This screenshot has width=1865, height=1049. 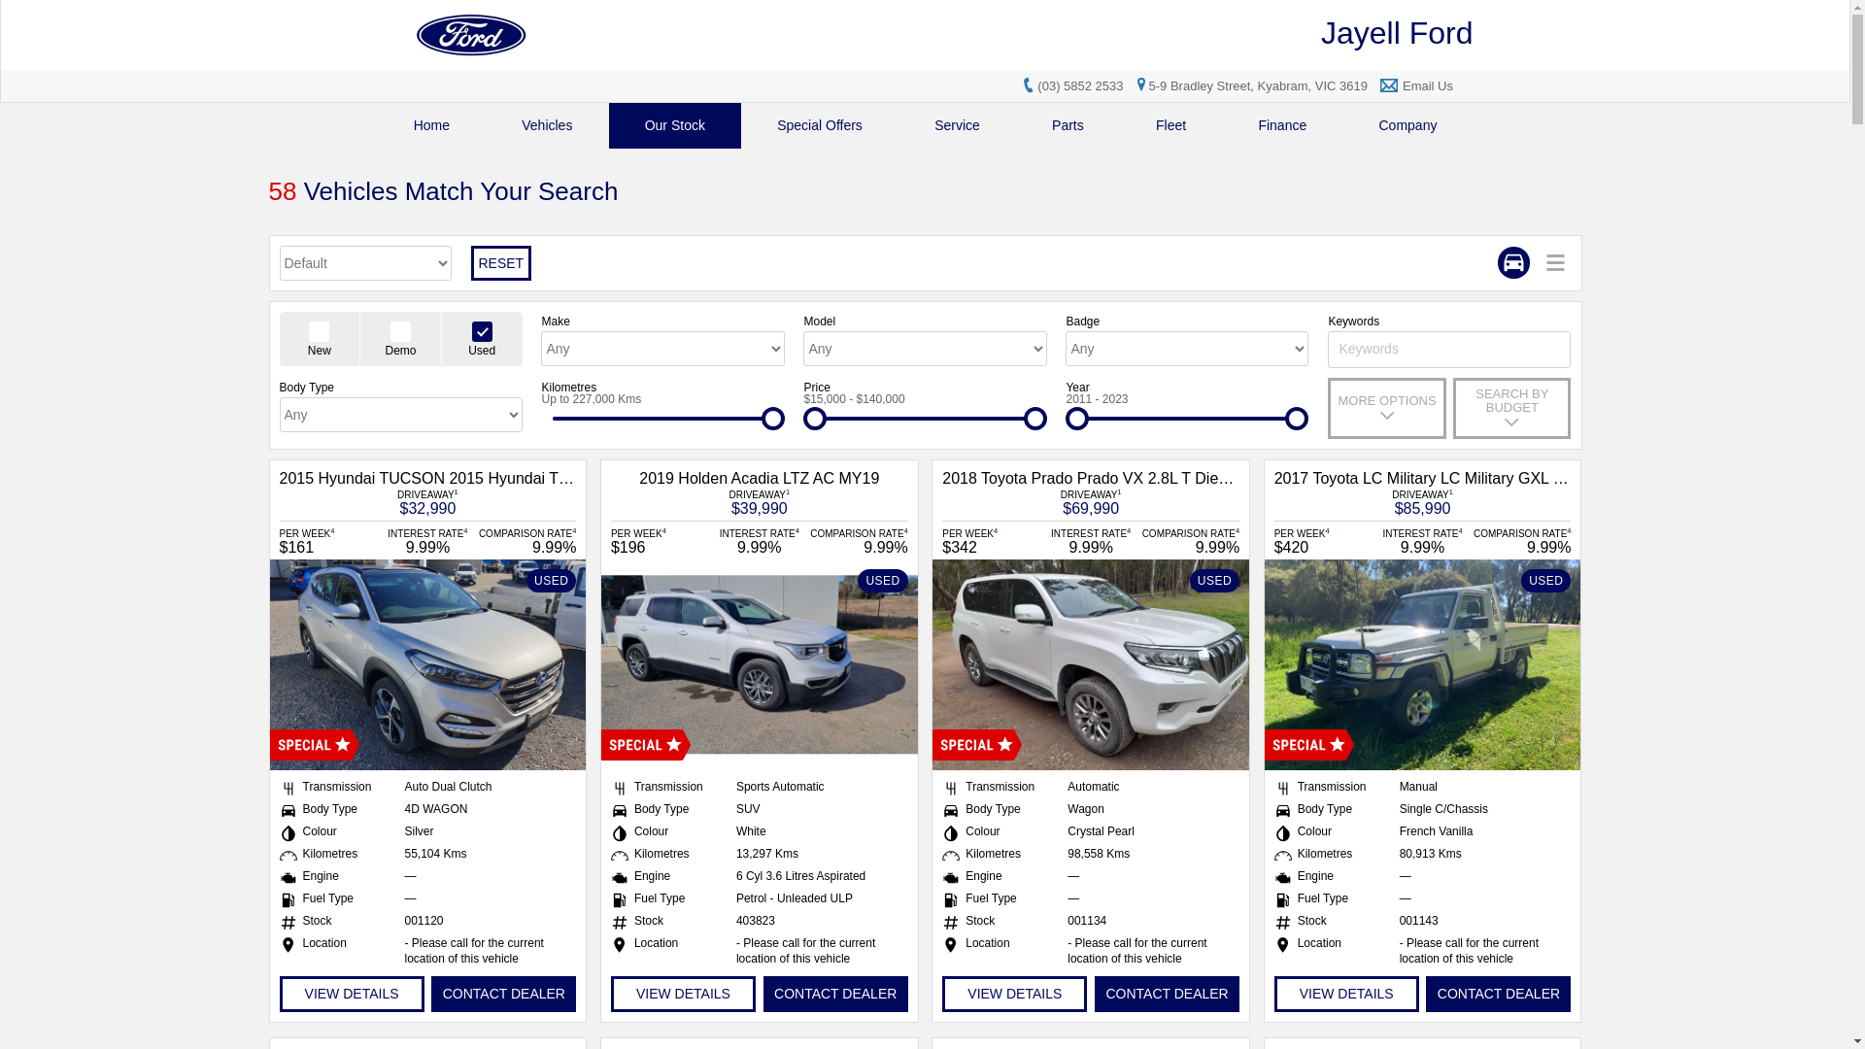 I want to click on INTEREST RATE4
9.99%, so click(x=427, y=540).